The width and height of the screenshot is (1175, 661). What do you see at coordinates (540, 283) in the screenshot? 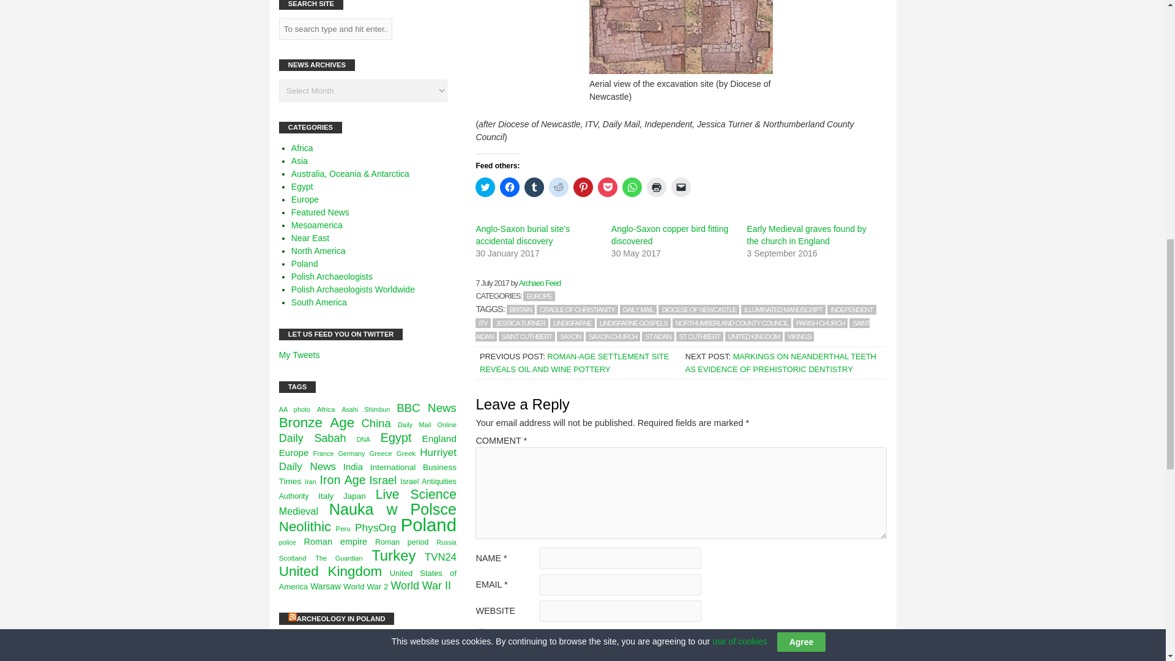
I see `Posts by Archaeo Feed` at bounding box center [540, 283].